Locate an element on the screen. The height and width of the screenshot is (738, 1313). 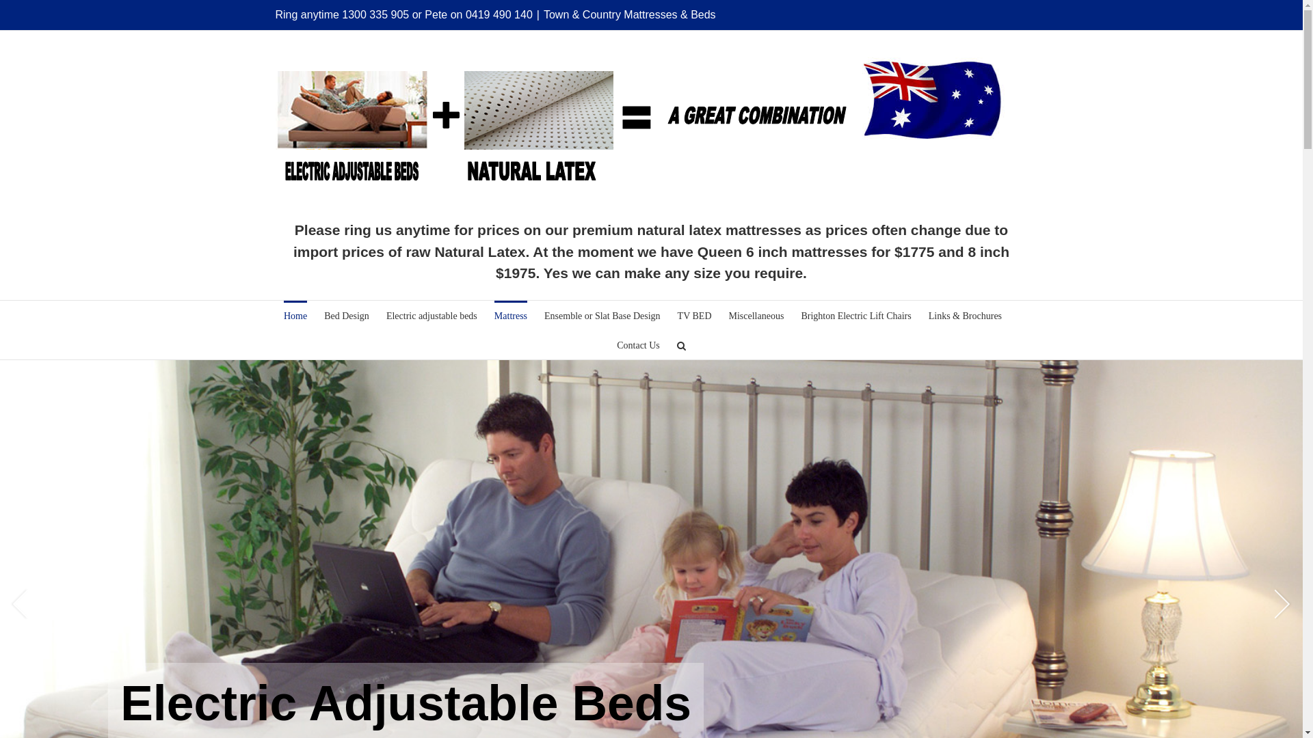
TV BED is located at coordinates (695, 316).